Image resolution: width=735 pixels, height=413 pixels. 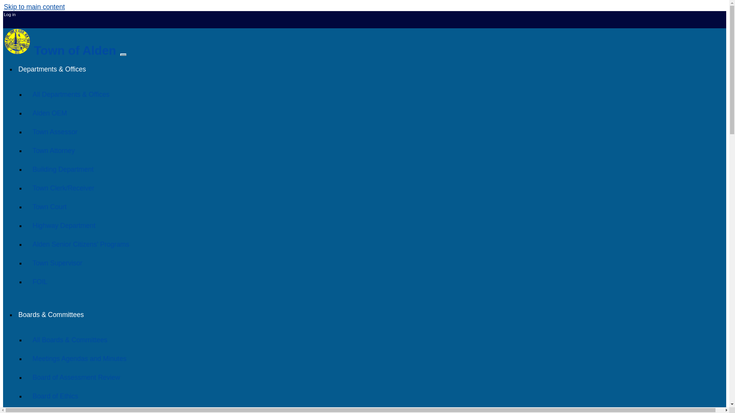 What do you see at coordinates (63, 169) in the screenshot?
I see `Building Department` at bounding box center [63, 169].